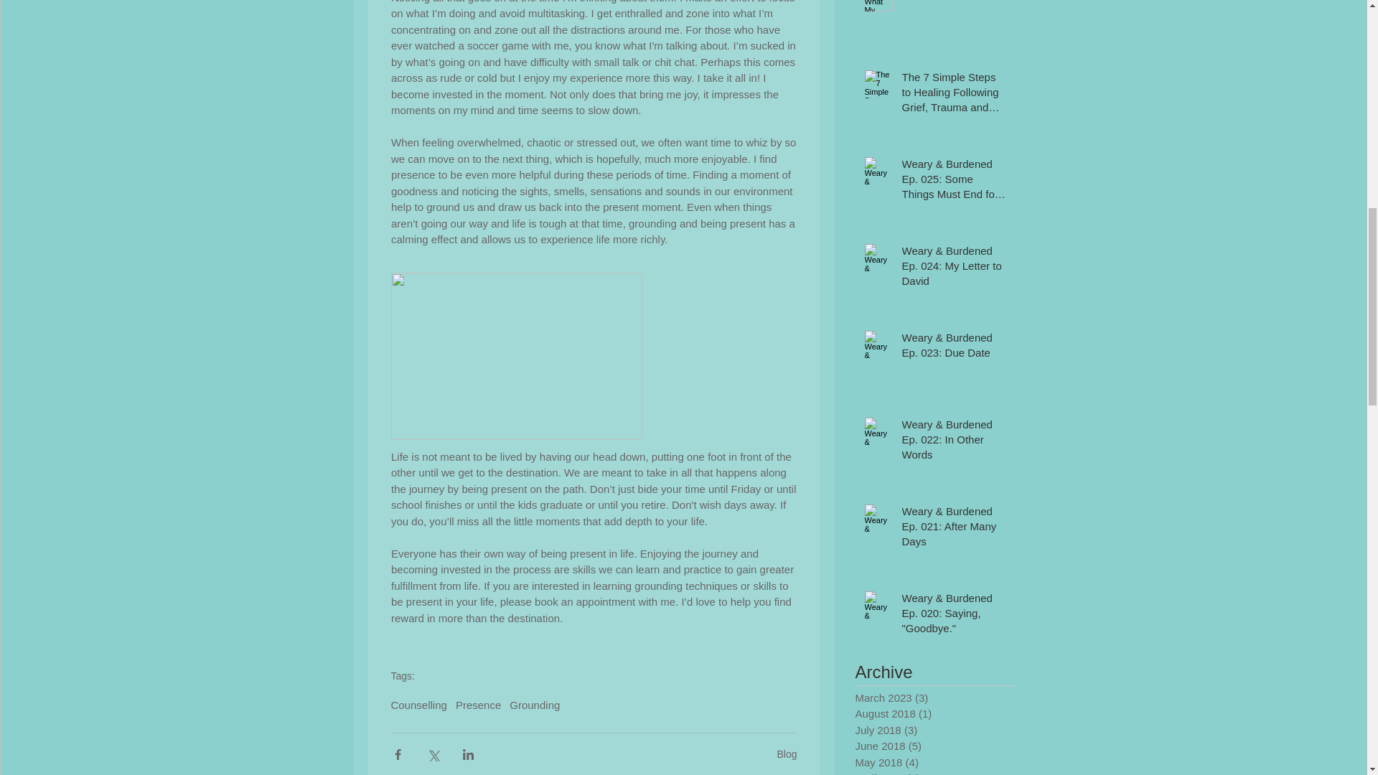  What do you see at coordinates (787, 754) in the screenshot?
I see `Blog` at bounding box center [787, 754].